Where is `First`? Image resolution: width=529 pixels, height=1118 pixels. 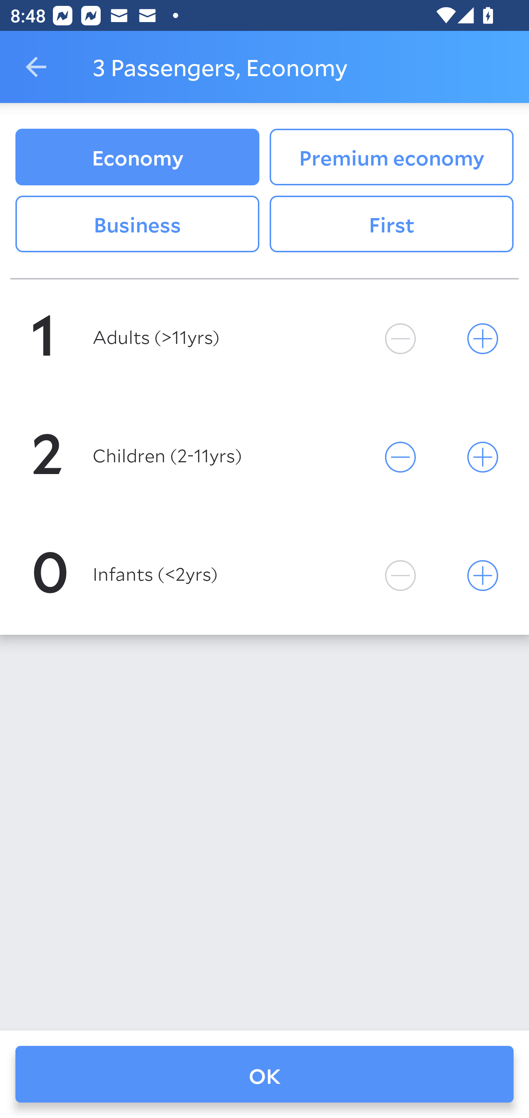
First is located at coordinates (392, 224).